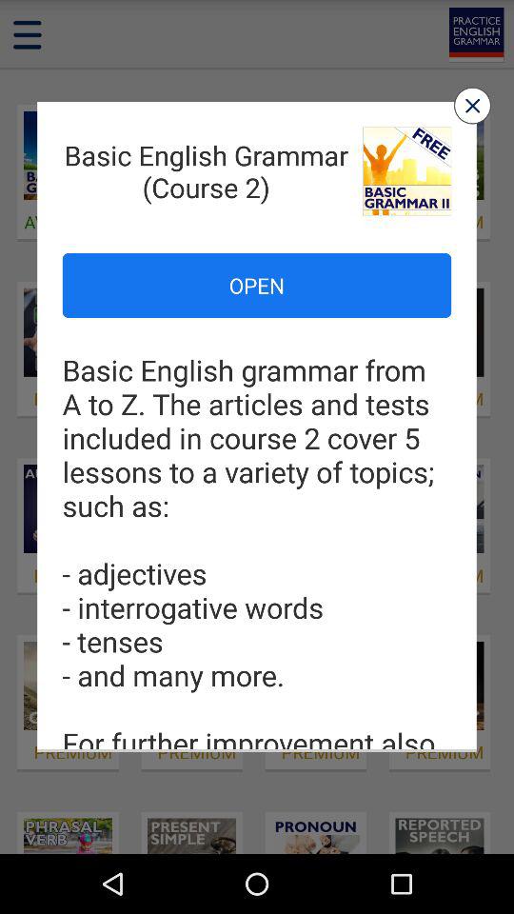  What do you see at coordinates (472, 105) in the screenshot?
I see `close pop up` at bounding box center [472, 105].